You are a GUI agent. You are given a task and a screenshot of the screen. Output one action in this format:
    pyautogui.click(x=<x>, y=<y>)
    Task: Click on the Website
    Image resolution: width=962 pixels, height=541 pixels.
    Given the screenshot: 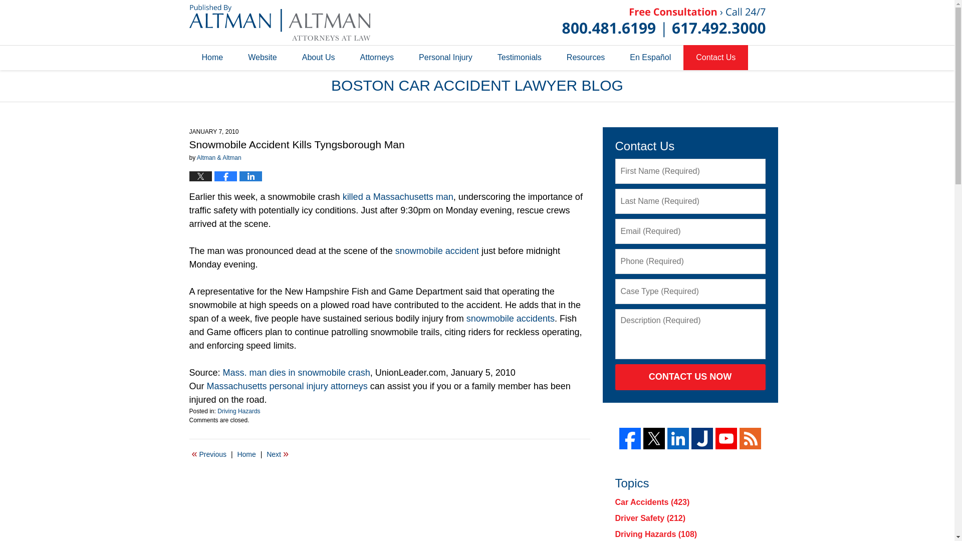 What is the action you would take?
    pyautogui.click(x=263, y=57)
    